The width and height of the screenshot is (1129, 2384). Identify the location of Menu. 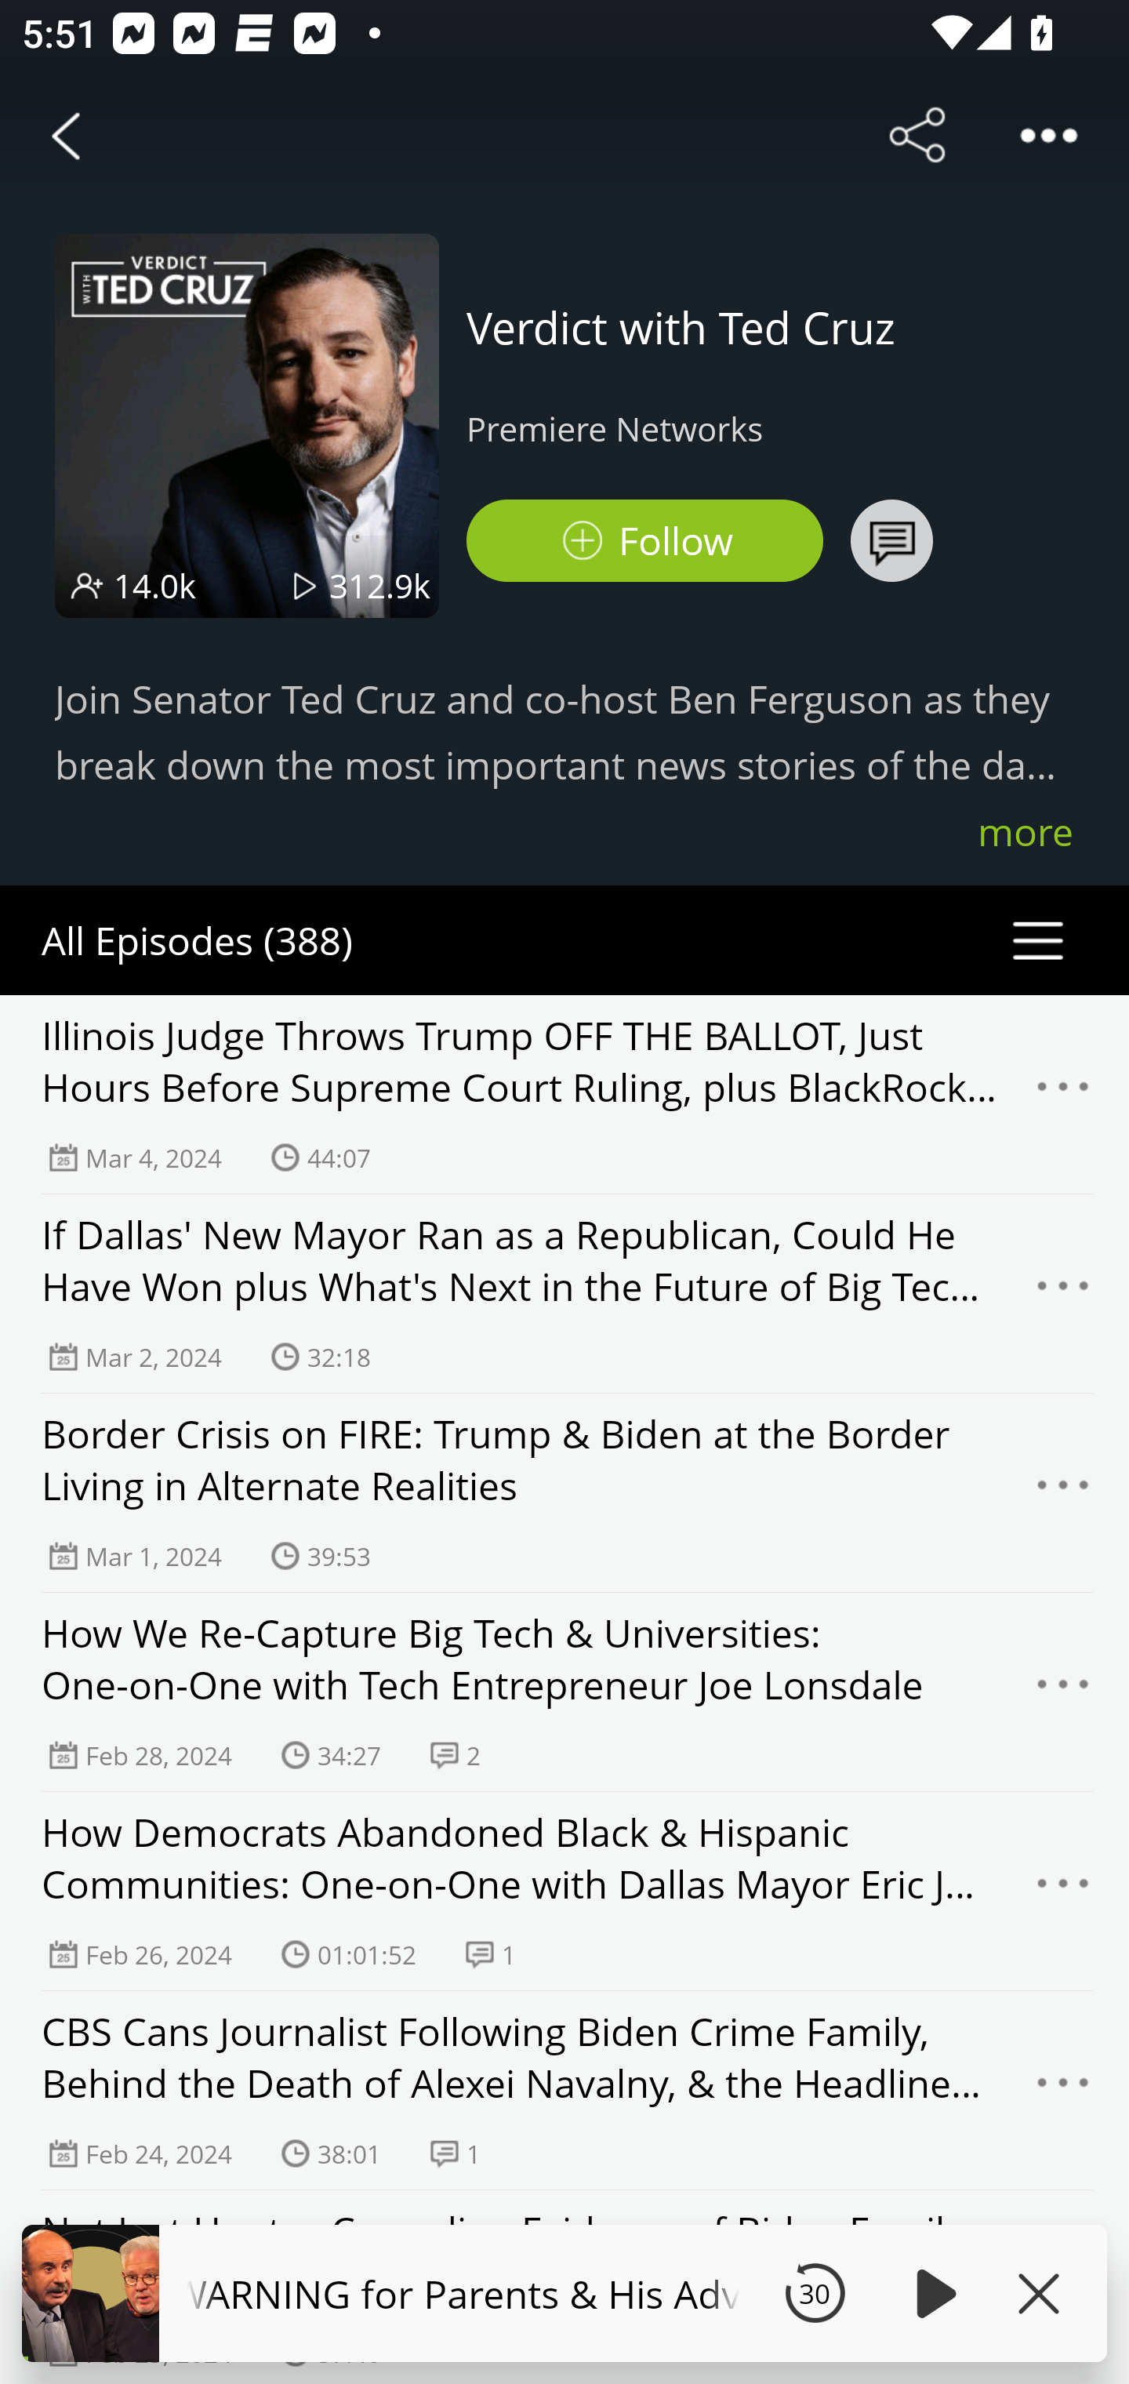
(1063, 1892).